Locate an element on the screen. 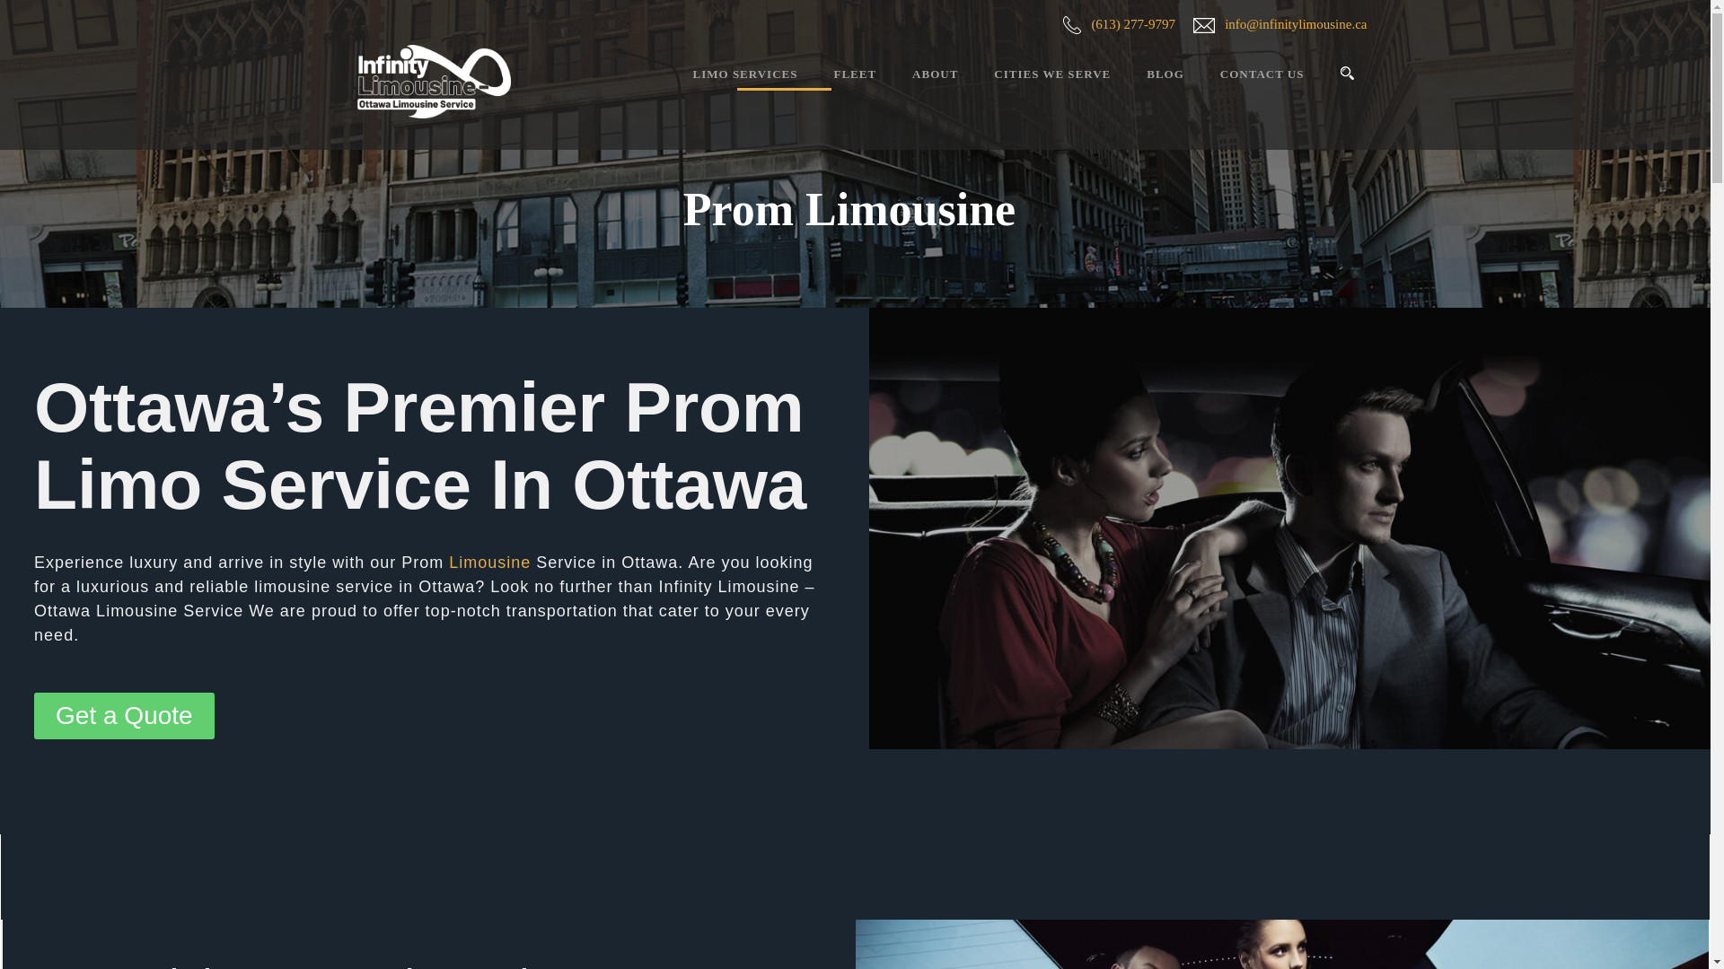 The image size is (1724, 969). Get a Quote is located at coordinates (124, 716).